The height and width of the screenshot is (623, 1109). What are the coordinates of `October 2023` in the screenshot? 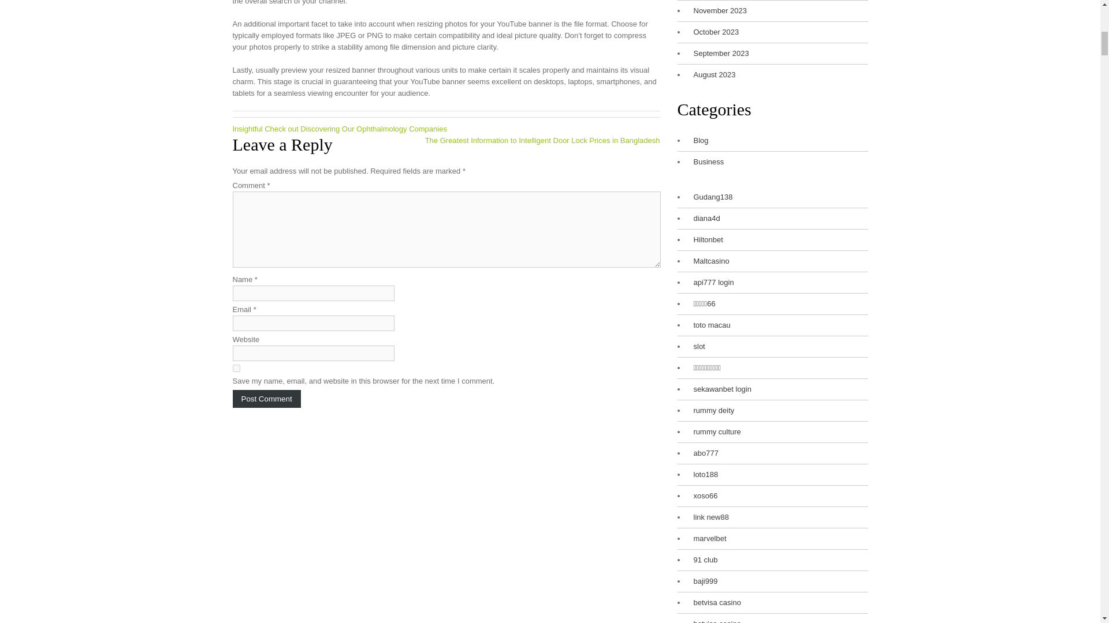 It's located at (713, 32).